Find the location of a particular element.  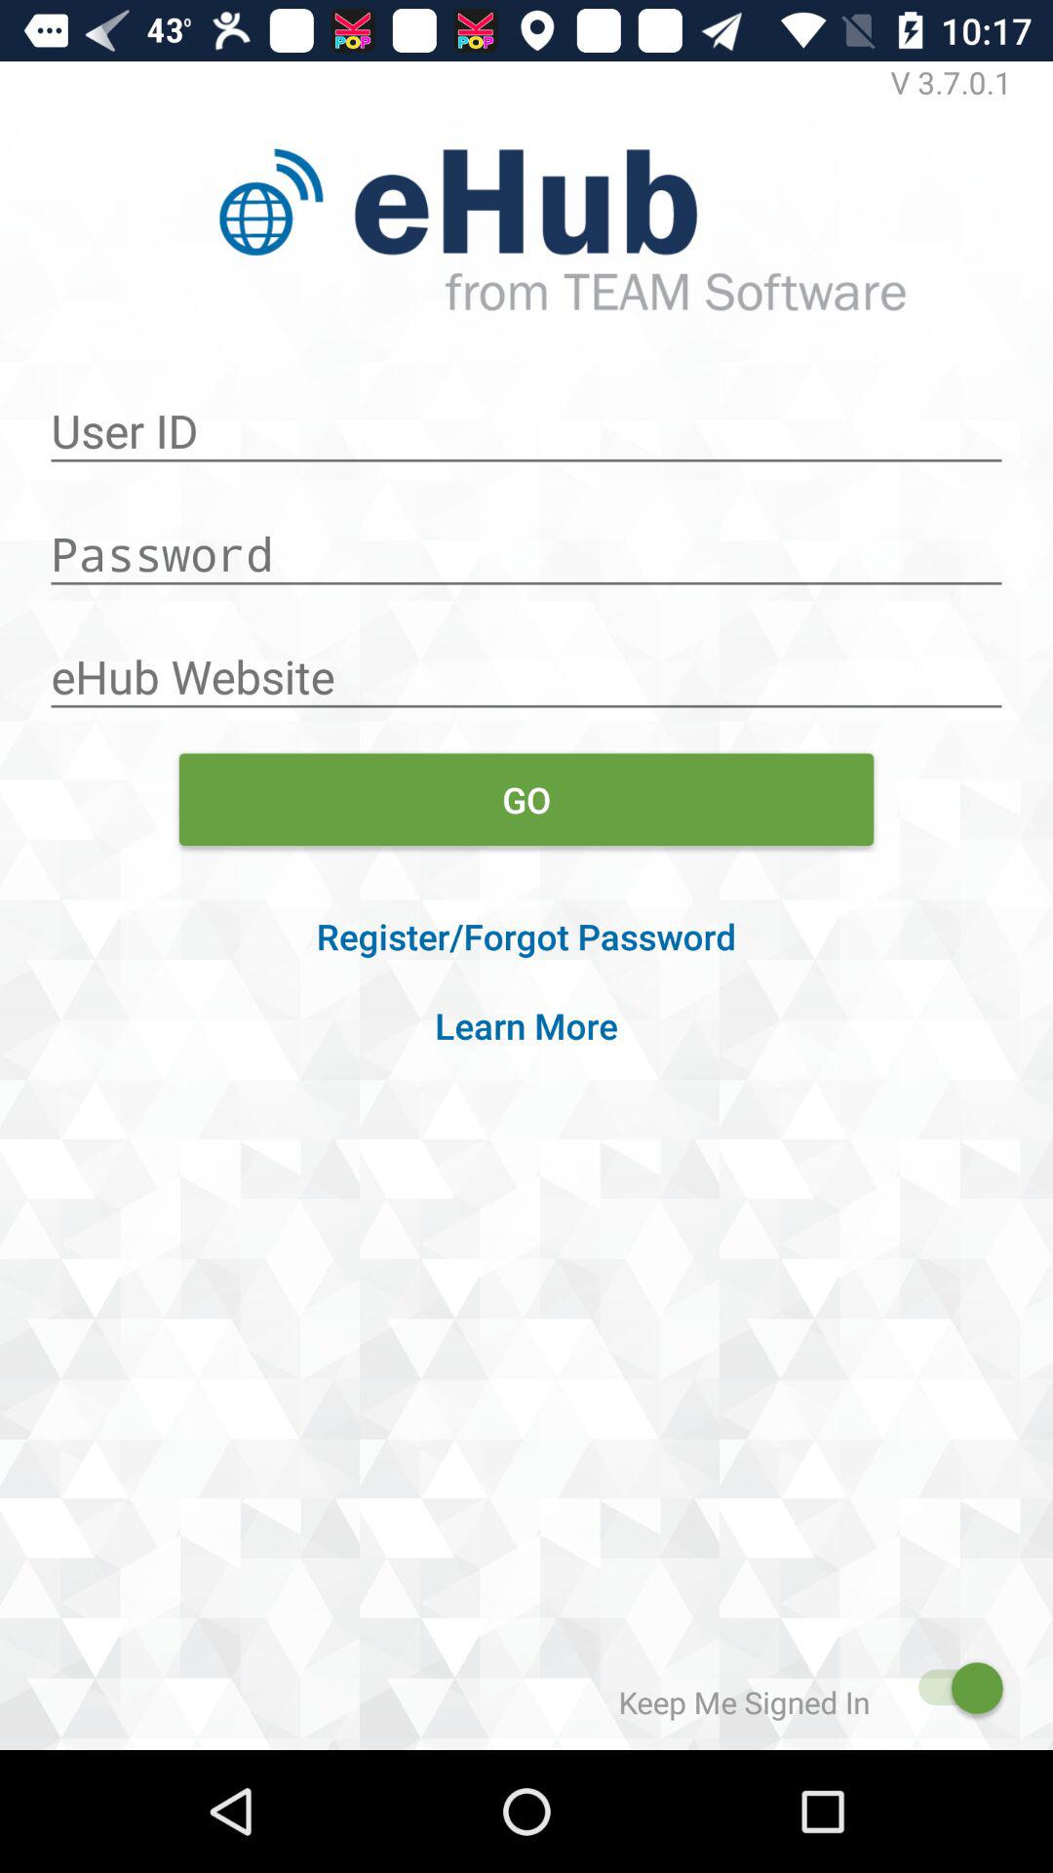

enter ehub website is located at coordinates (526, 666).